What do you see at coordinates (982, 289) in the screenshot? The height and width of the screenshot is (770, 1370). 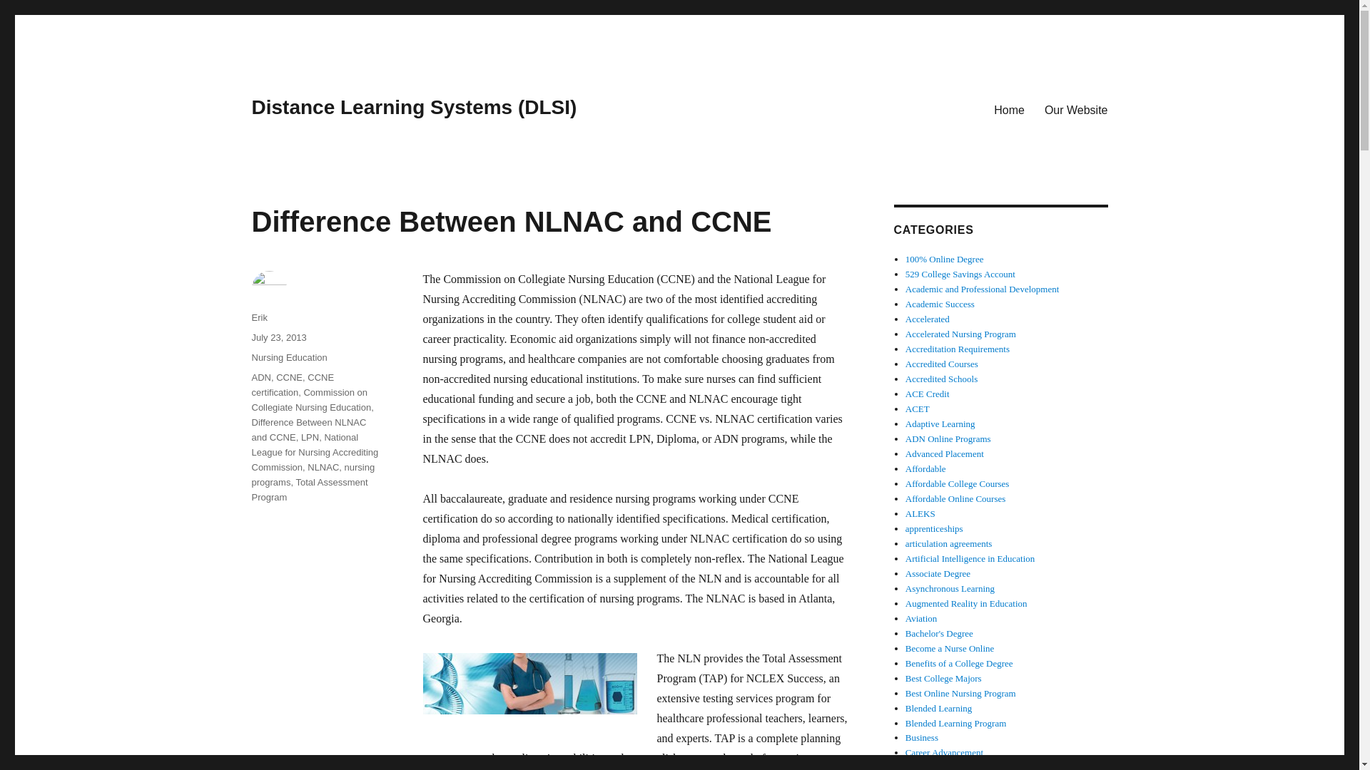 I see `Academic and Professional Development` at bounding box center [982, 289].